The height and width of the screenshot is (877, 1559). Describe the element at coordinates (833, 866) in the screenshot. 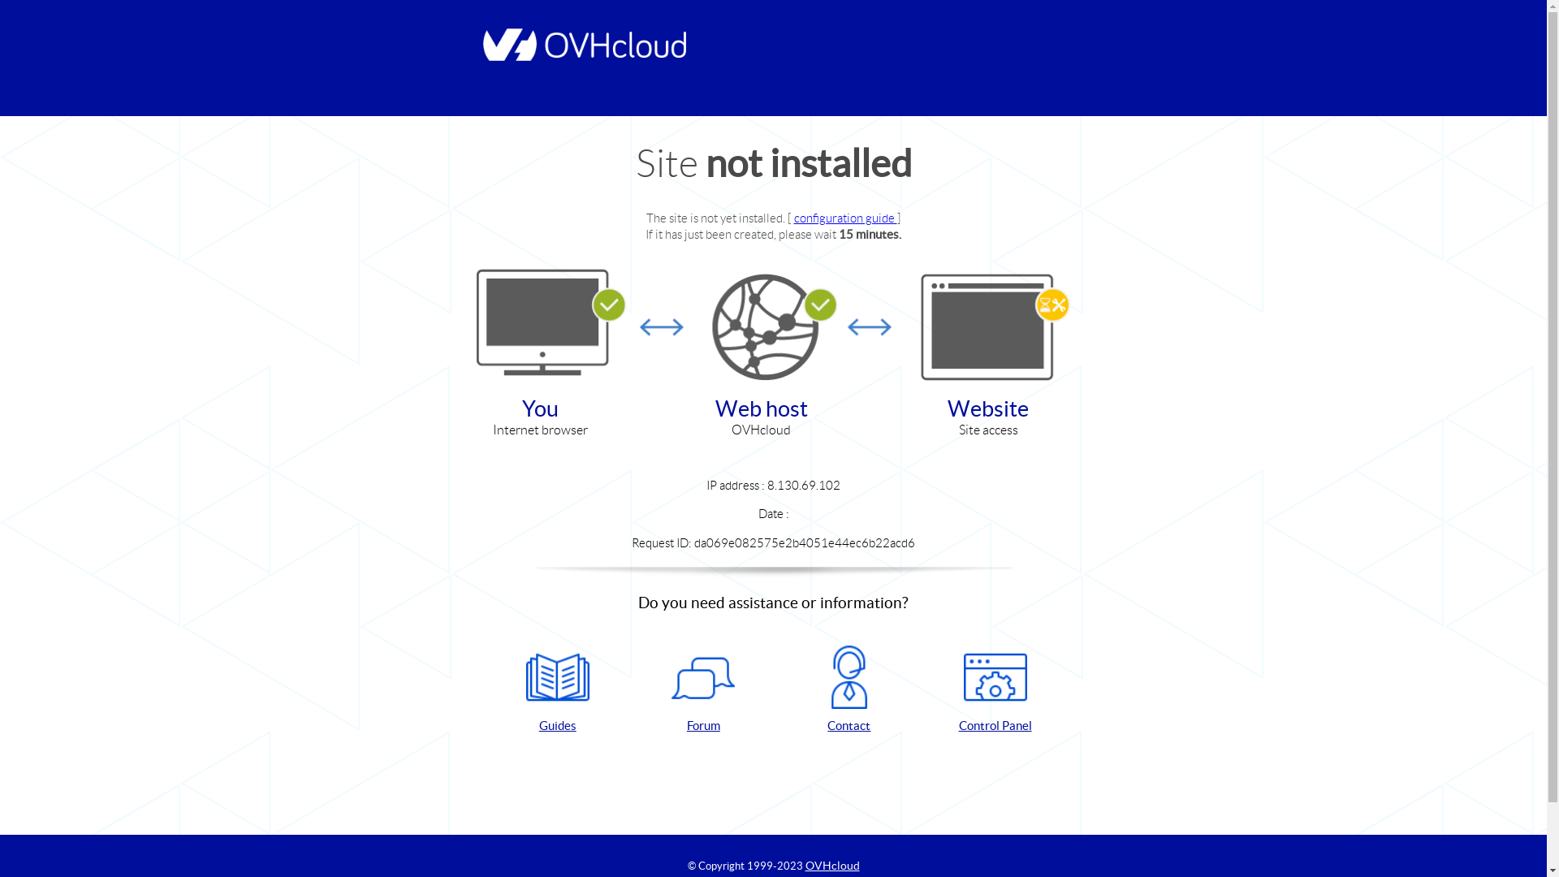

I see `OVHcloud` at that location.